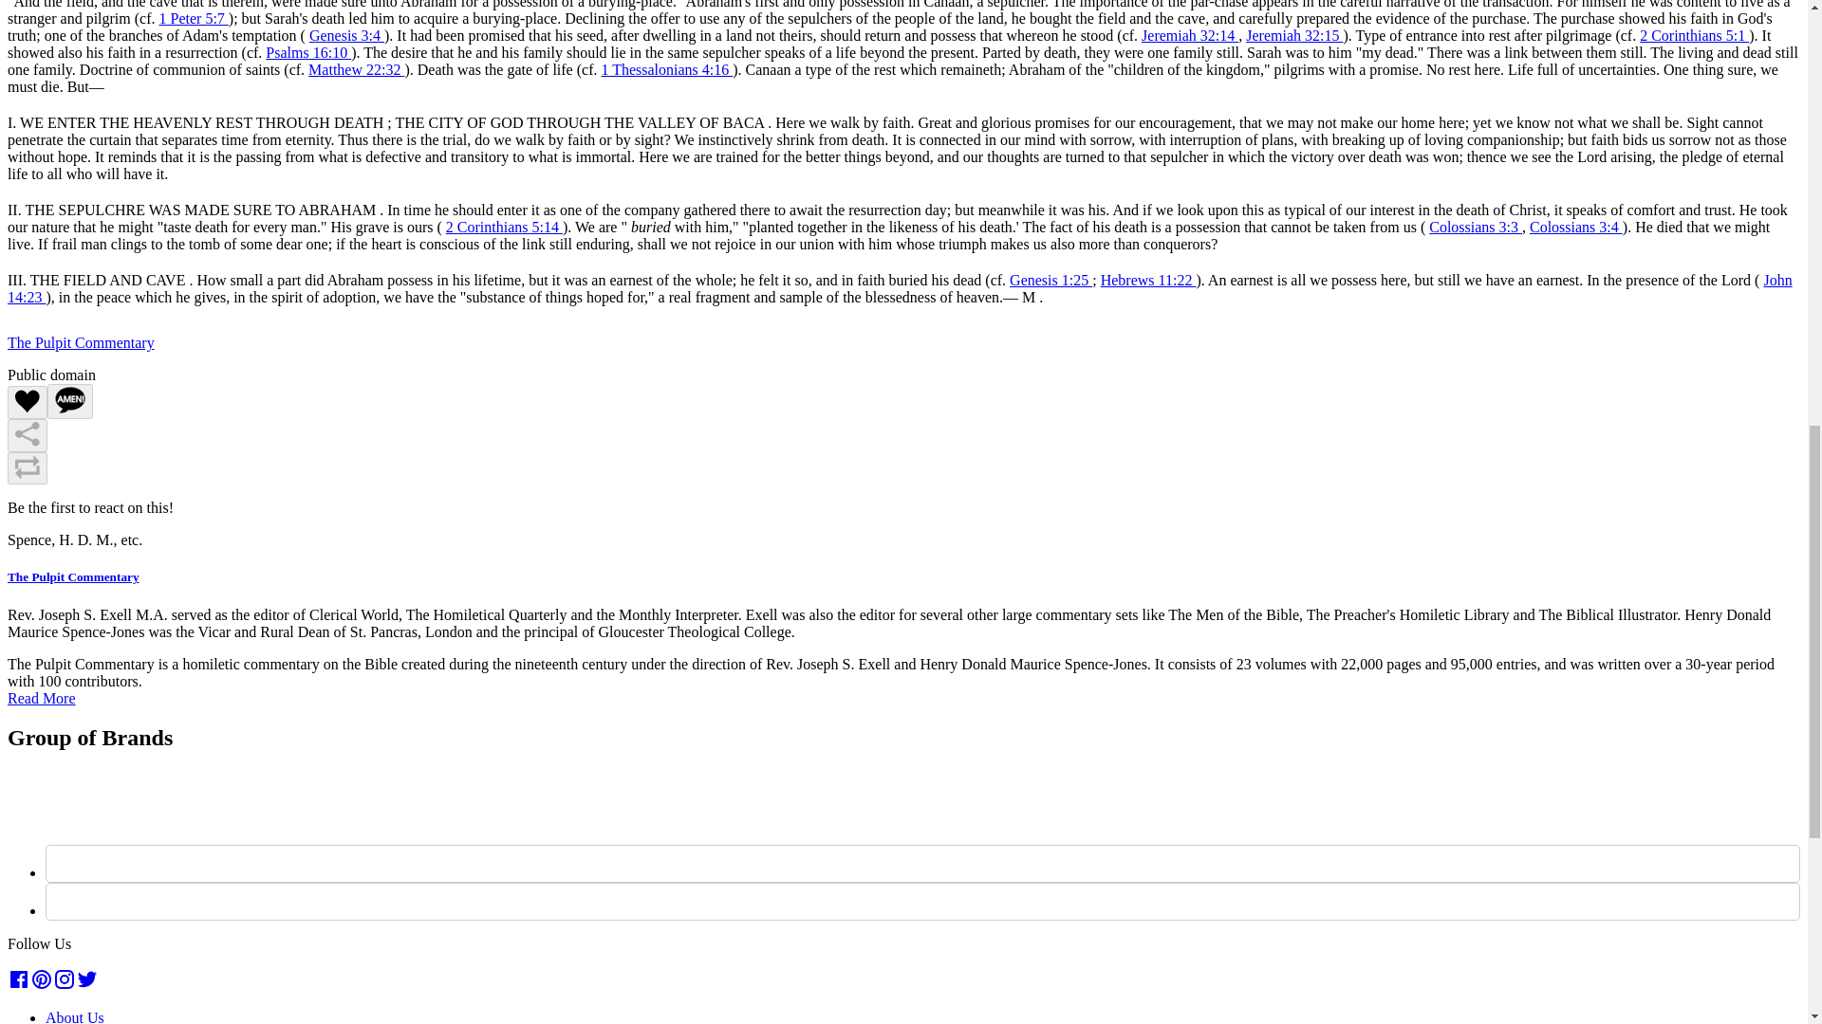  What do you see at coordinates (1148, 280) in the screenshot?
I see `Bible Passages -  Hebrews 11:22  - click to view detail` at bounding box center [1148, 280].